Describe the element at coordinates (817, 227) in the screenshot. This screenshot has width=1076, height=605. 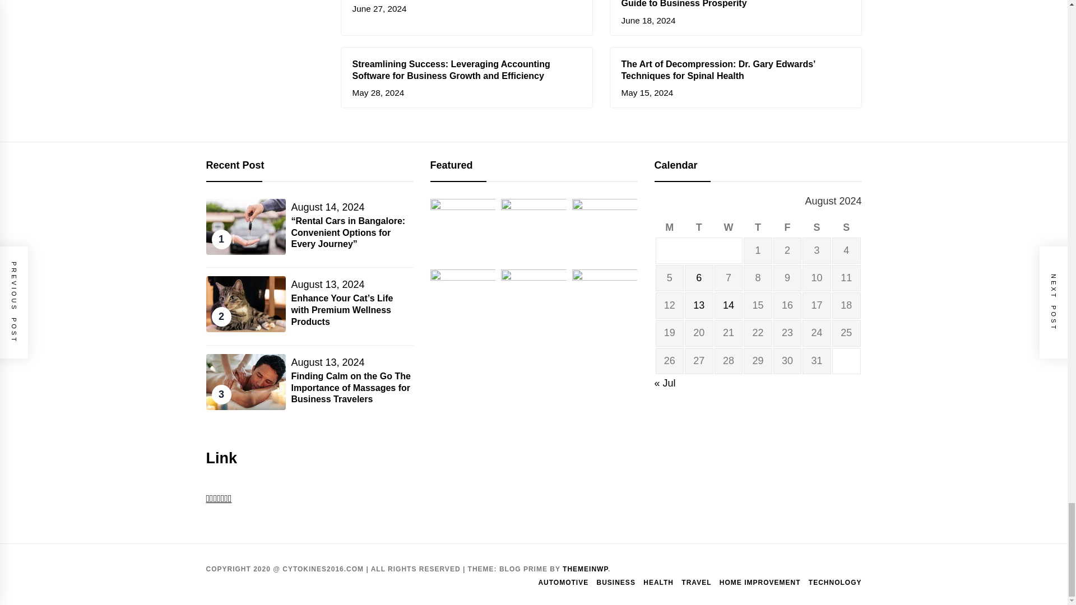
I see `Saturday` at that location.